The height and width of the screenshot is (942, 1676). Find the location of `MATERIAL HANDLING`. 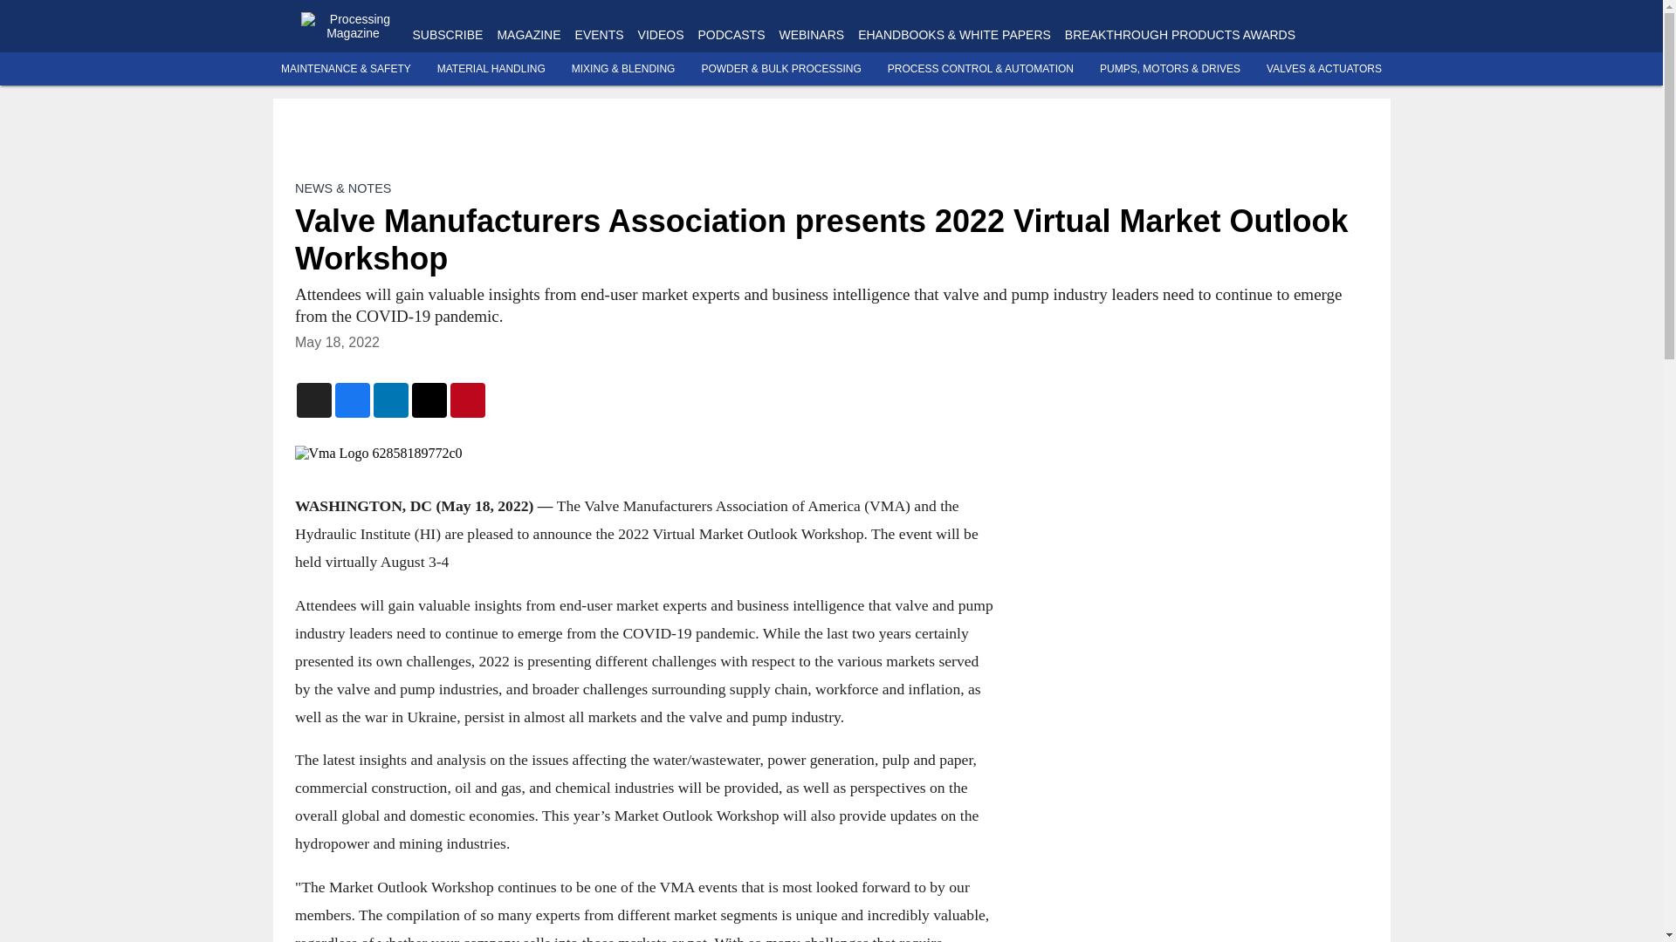

MATERIAL HANDLING is located at coordinates (491, 69).